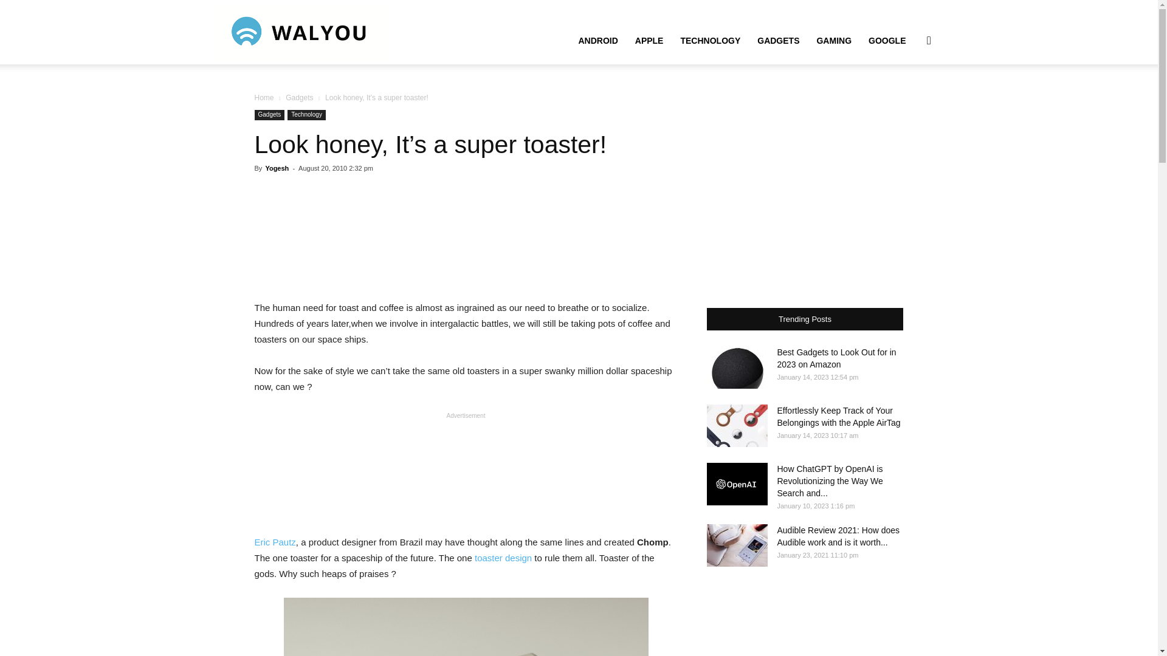  Describe the element at coordinates (778, 40) in the screenshot. I see `GADGETS` at that location.